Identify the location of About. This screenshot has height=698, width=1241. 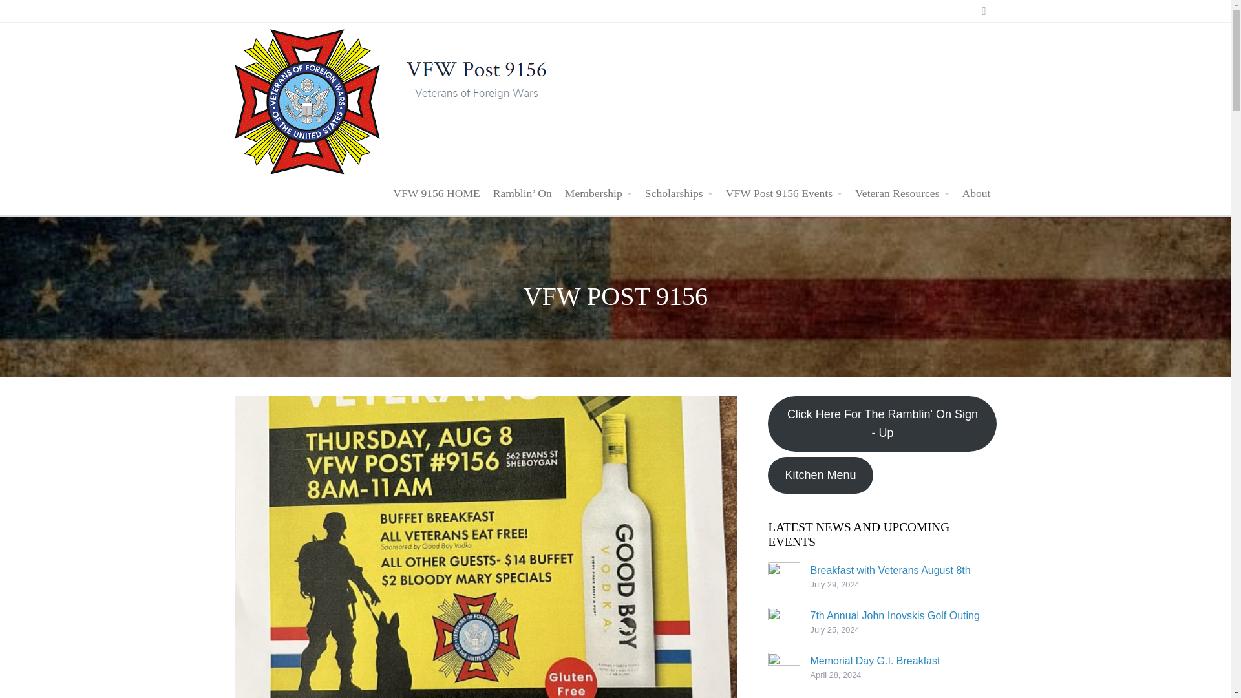
(976, 193).